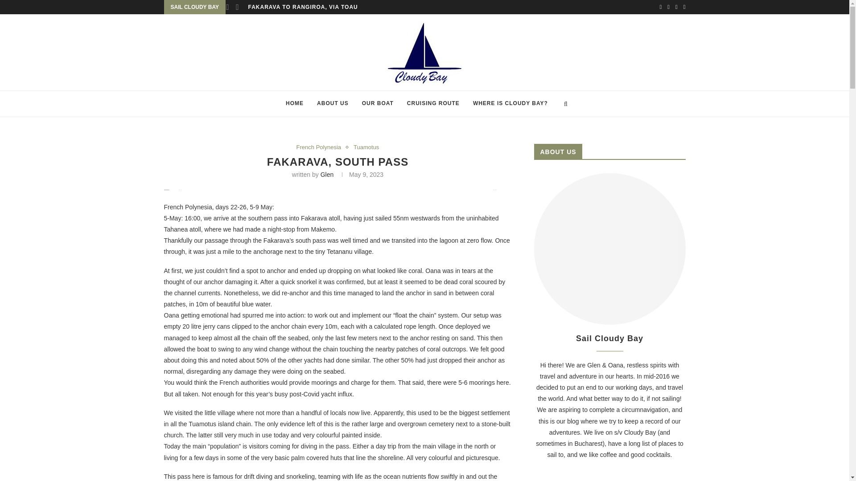 Image resolution: width=856 pixels, height=481 pixels. I want to click on Fakarava south pass, so click(338, 193).